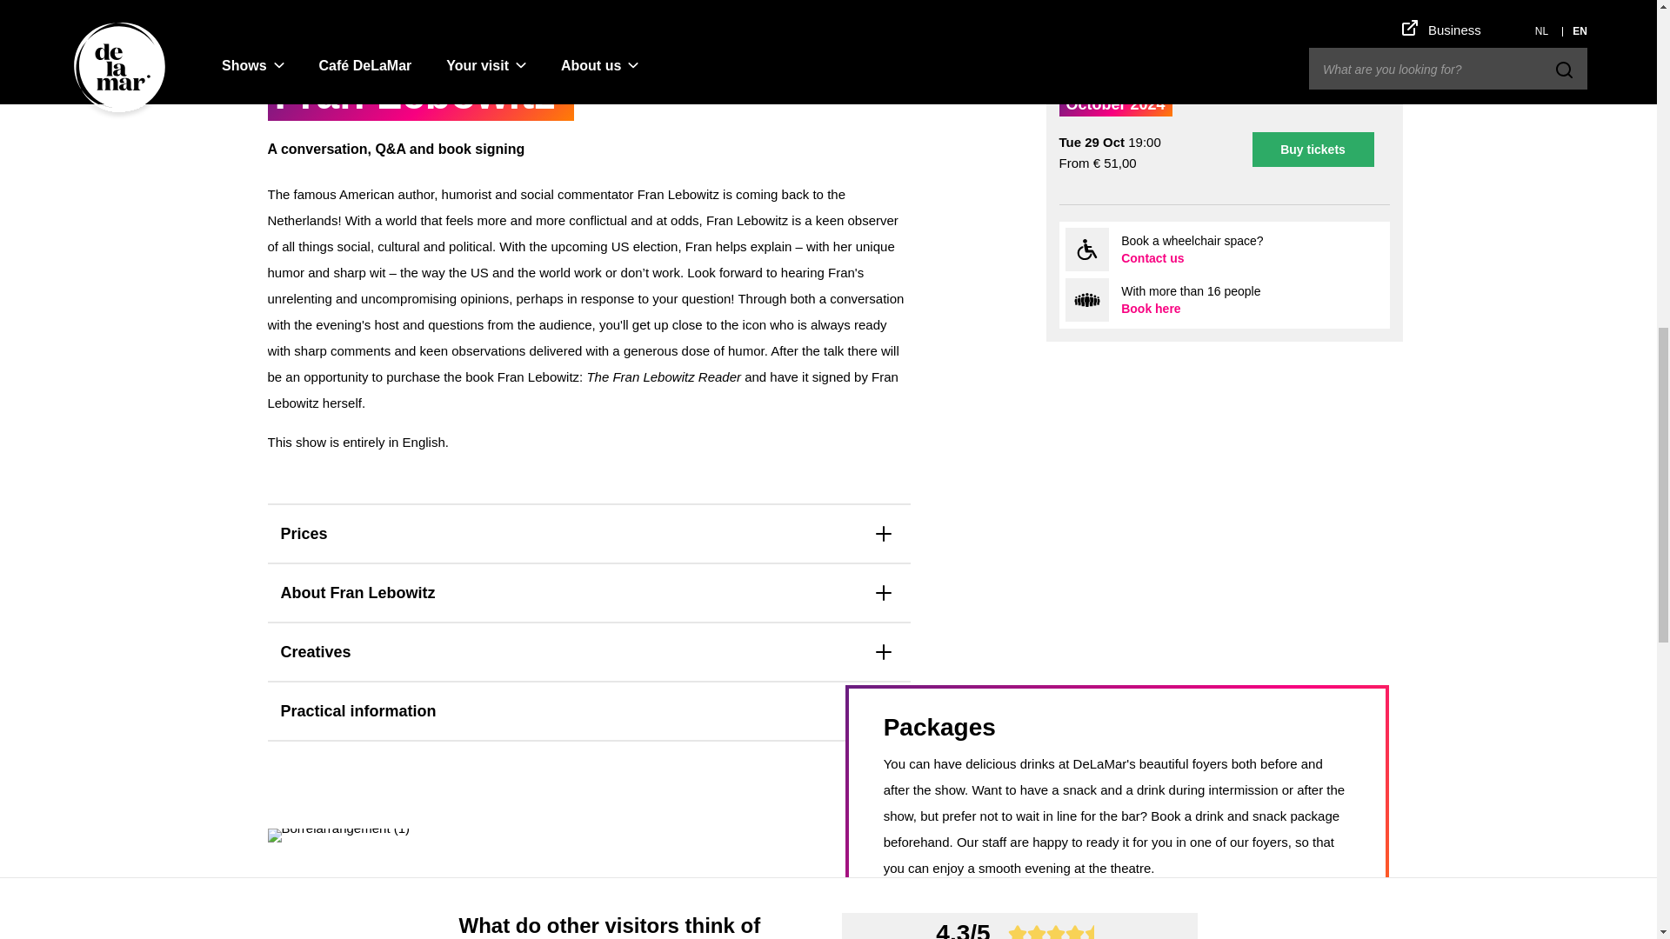  I want to click on Buy tickets, so click(1313, 150).